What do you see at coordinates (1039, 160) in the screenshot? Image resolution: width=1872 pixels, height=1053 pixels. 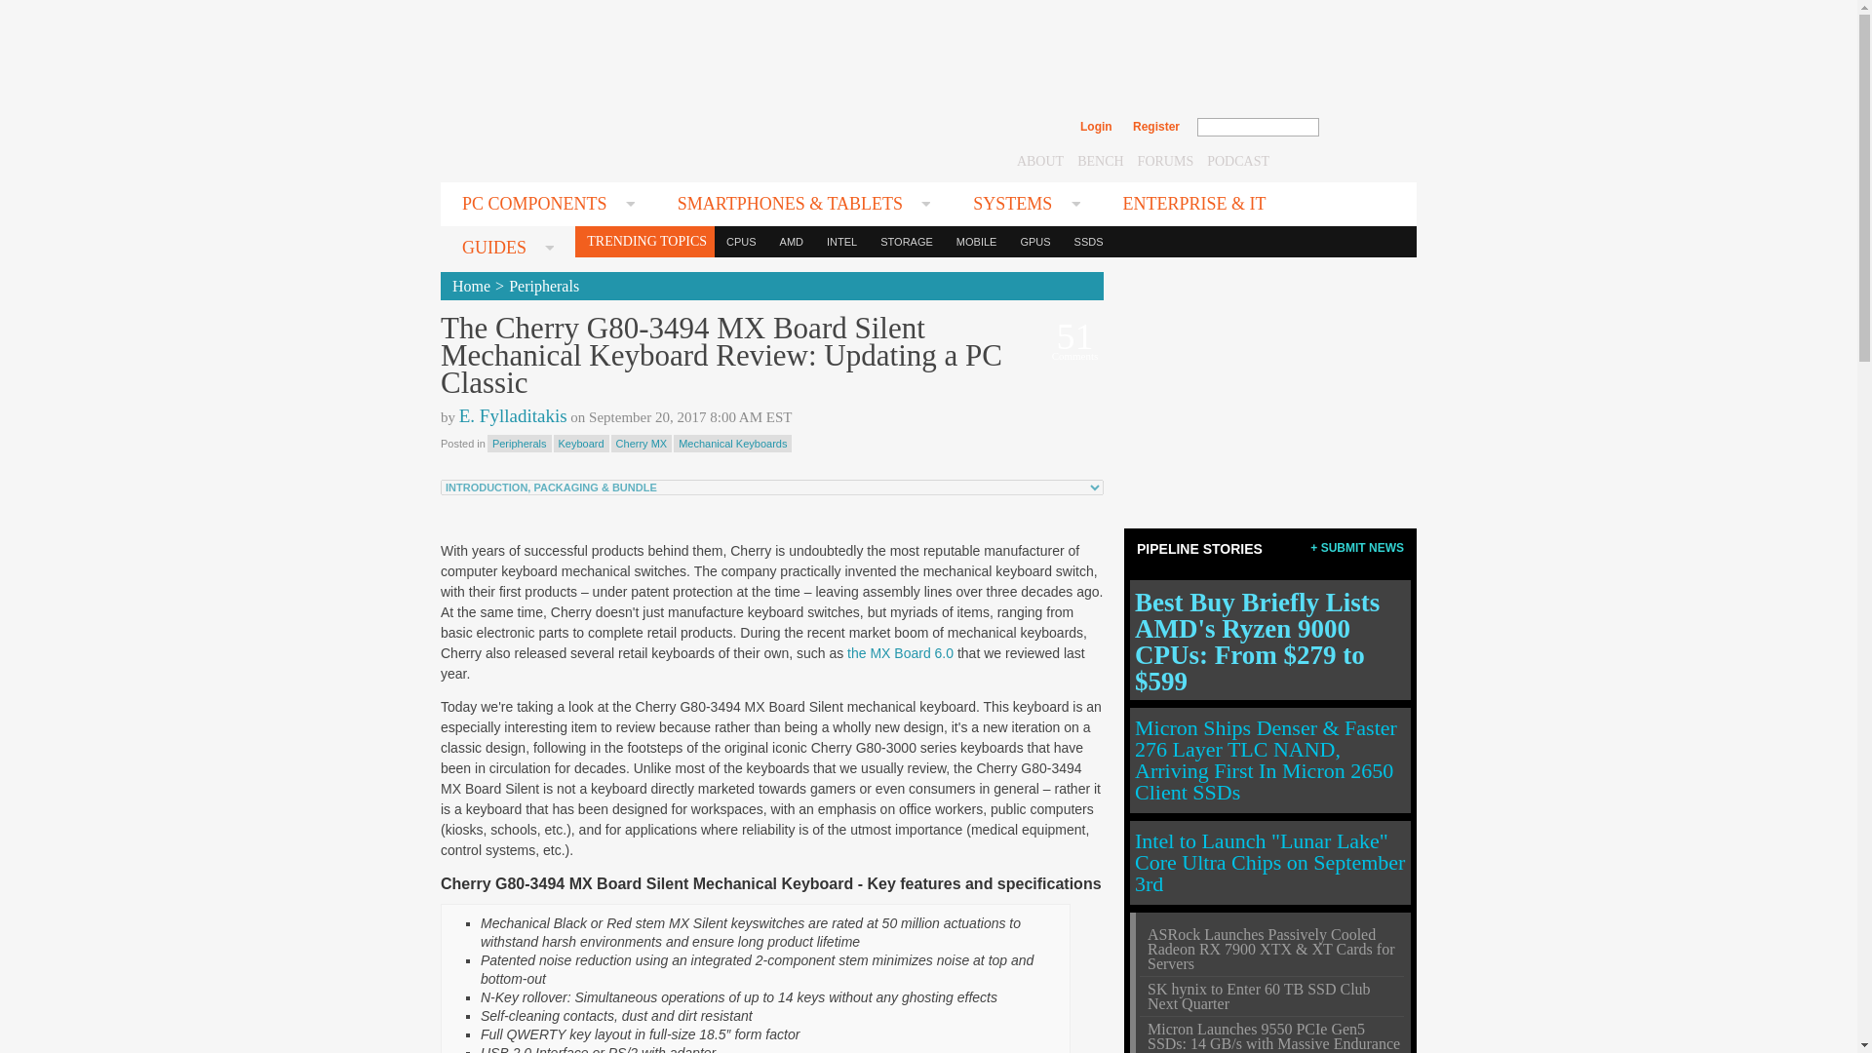 I see `ABOUT` at bounding box center [1039, 160].